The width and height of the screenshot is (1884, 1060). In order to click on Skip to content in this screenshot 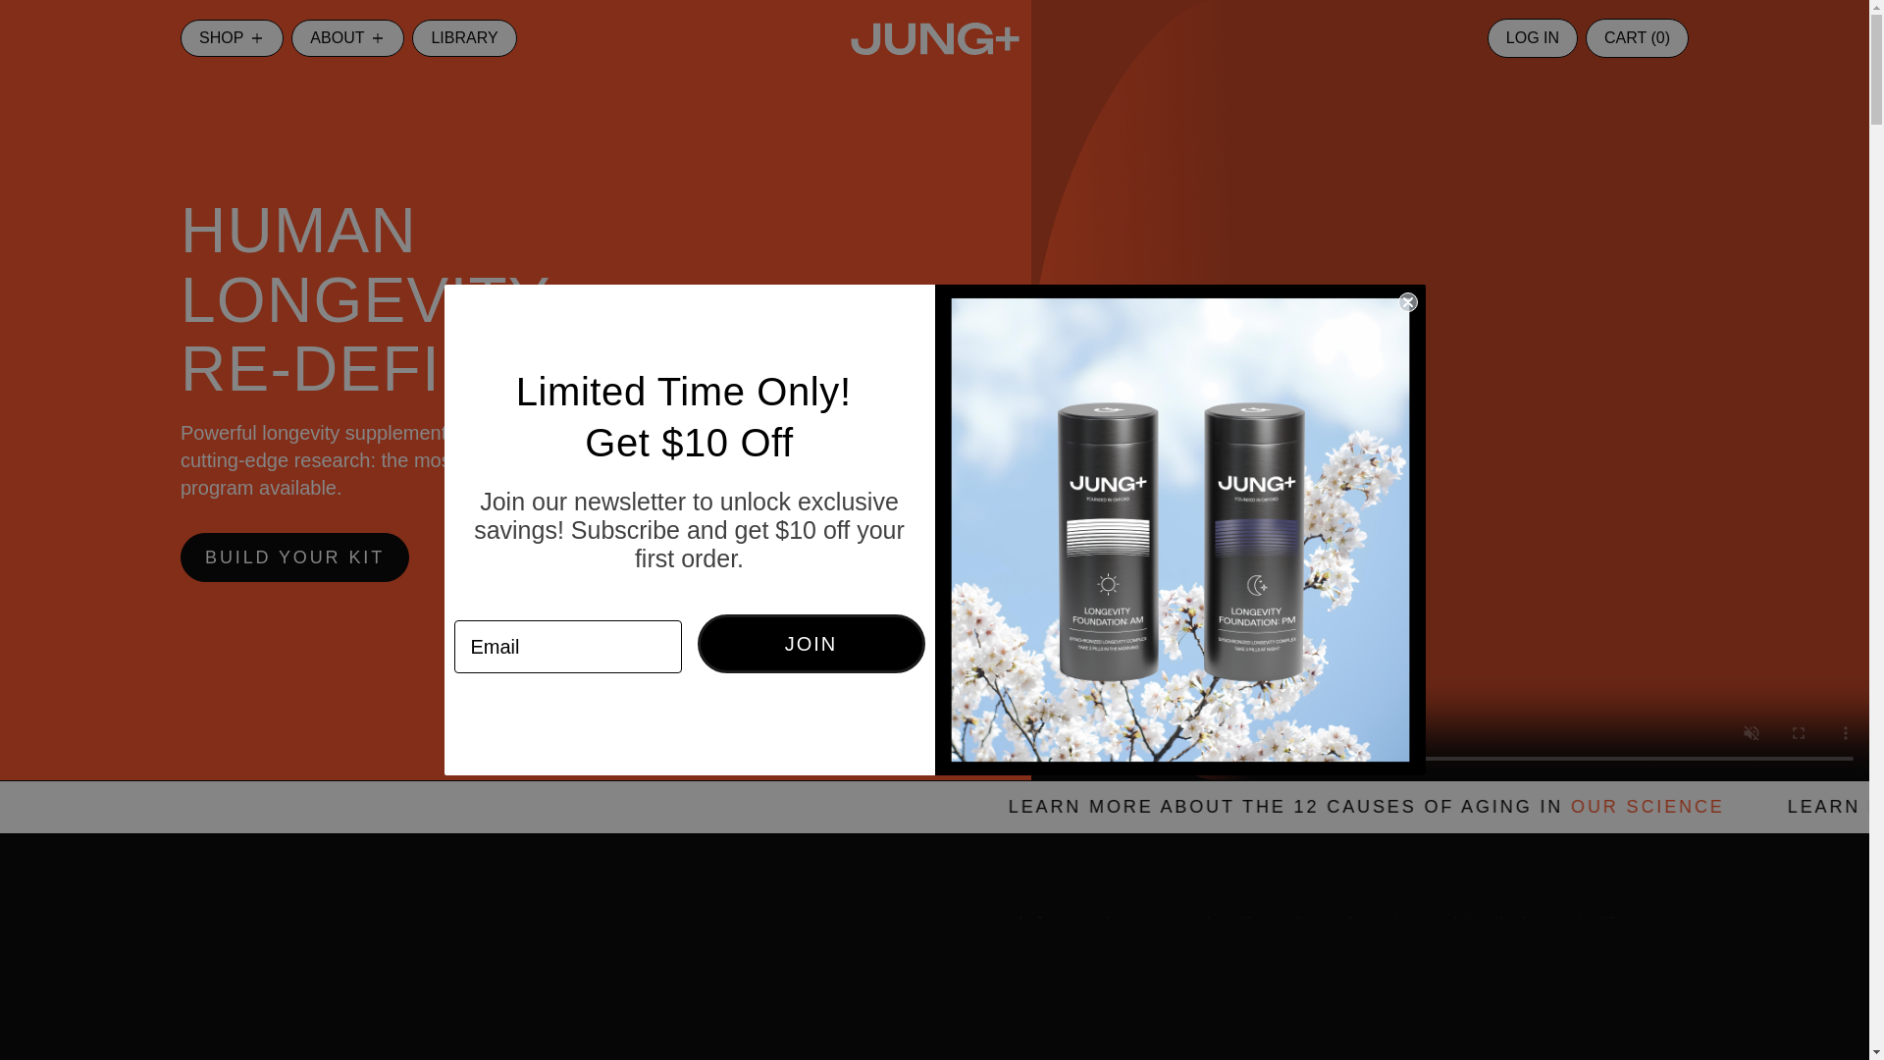, I will do `click(59, 23)`.